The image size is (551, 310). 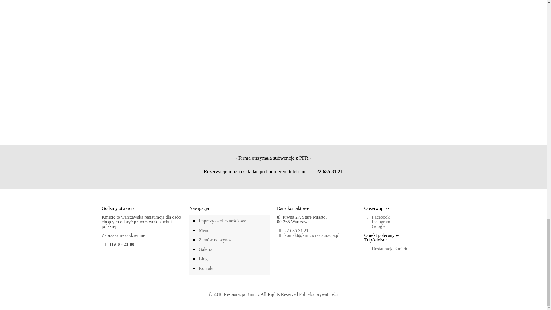 I want to click on Kontakt, so click(x=232, y=268).